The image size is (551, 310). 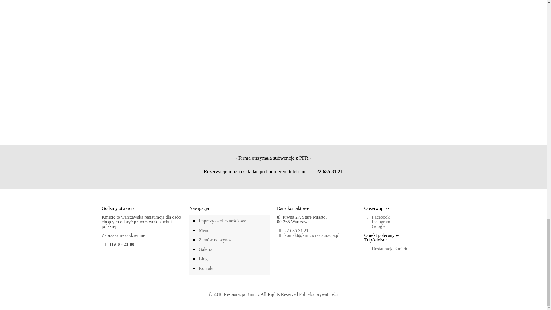 I want to click on Kontakt, so click(x=232, y=268).